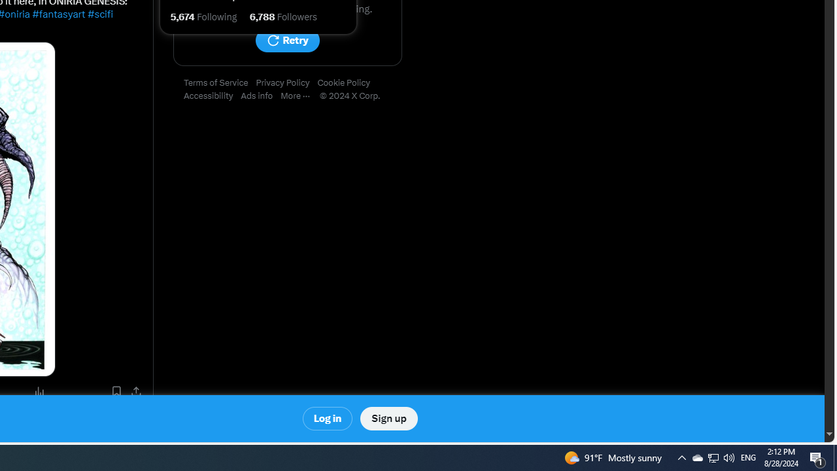  Describe the element at coordinates (328, 419) in the screenshot. I see `Log in` at that location.